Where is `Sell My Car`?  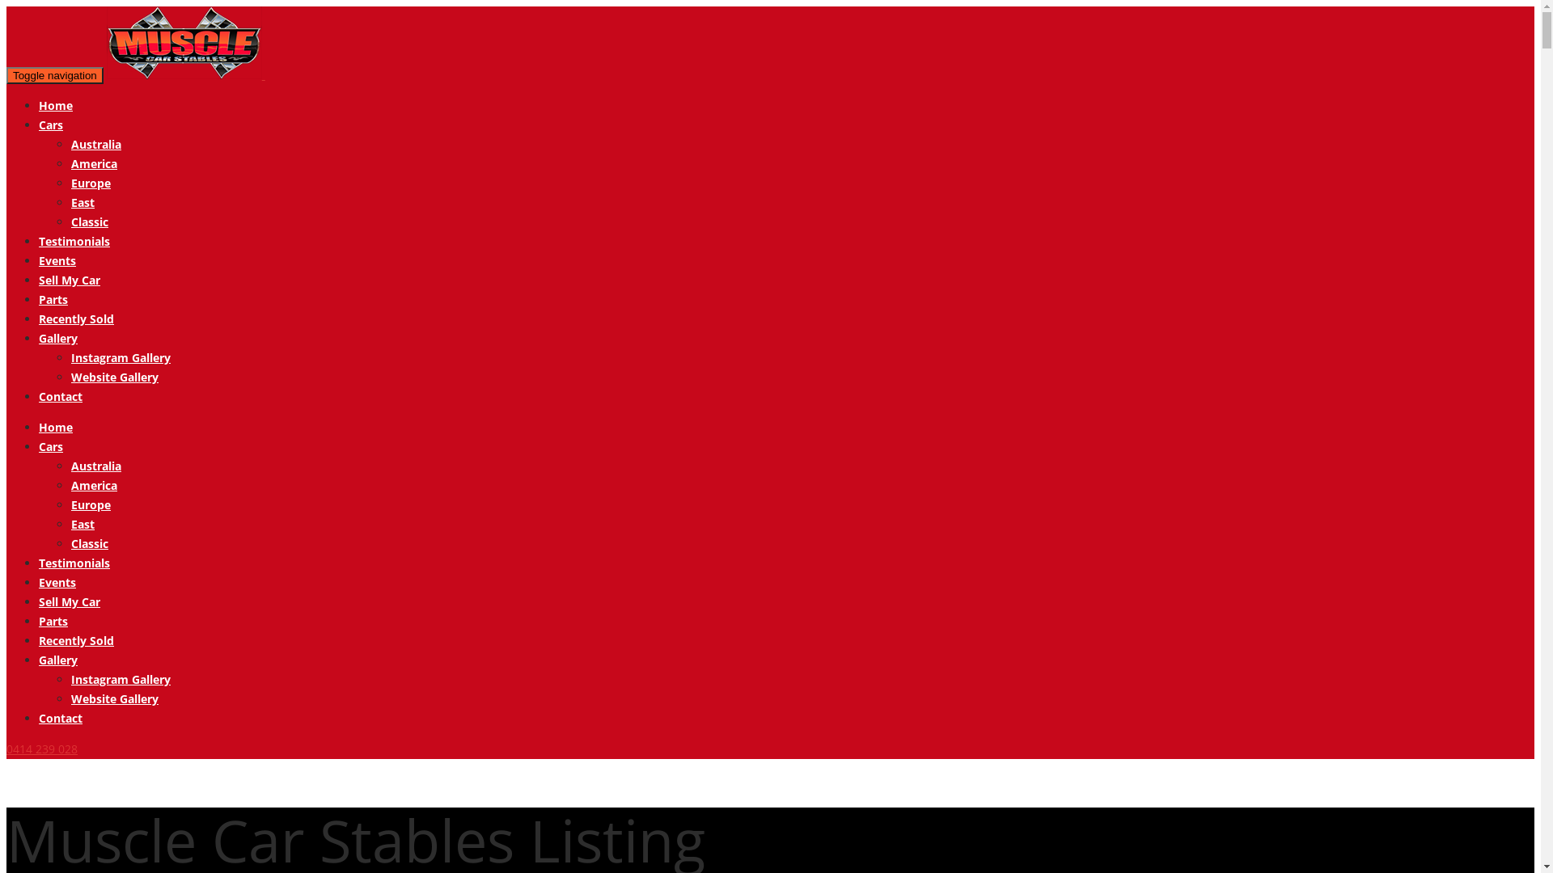 Sell My Car is located at coordinates (70, 601).